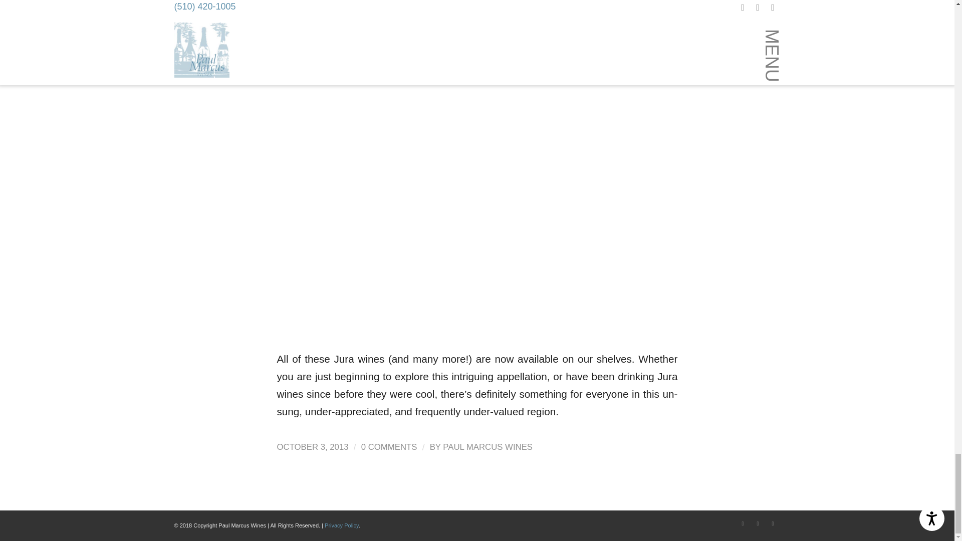  What do you see at coordinates (342, 525) in the screenshot?
I see `Privacy Policy` at bounding box center [342, 525].